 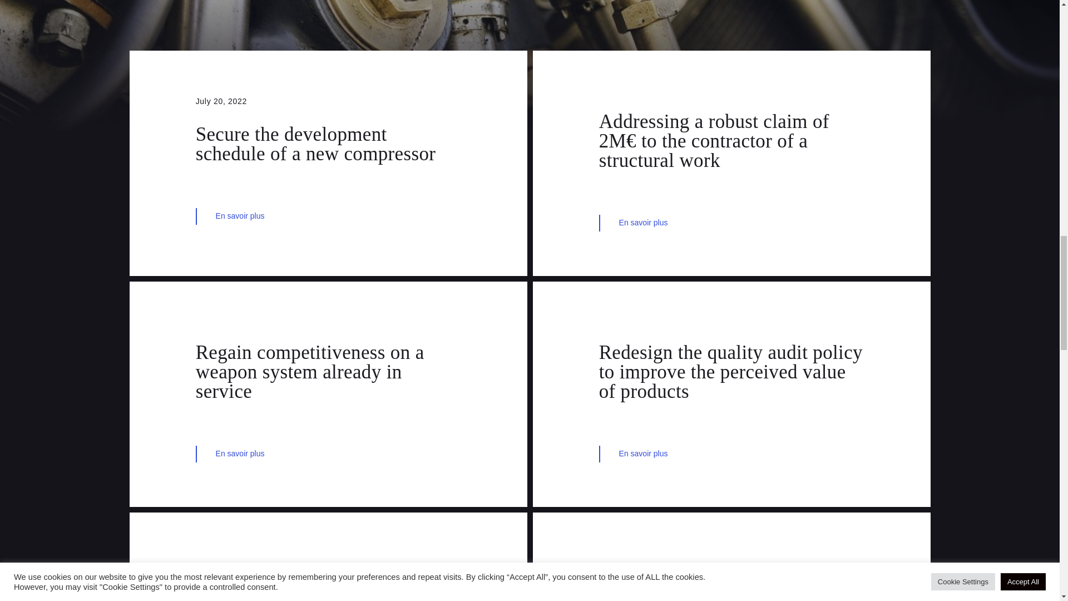 What do you see at coordinates (731, 454) in the screenshot?
I see `En savoir plus` at bounding box center [731, 454].